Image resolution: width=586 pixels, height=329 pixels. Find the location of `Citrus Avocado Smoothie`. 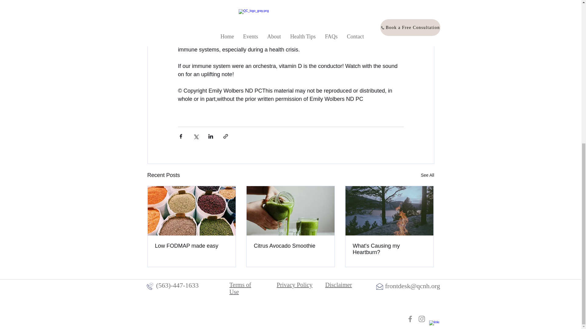

Citrus Avocado Smoothie is located at coordinates (290, 246).